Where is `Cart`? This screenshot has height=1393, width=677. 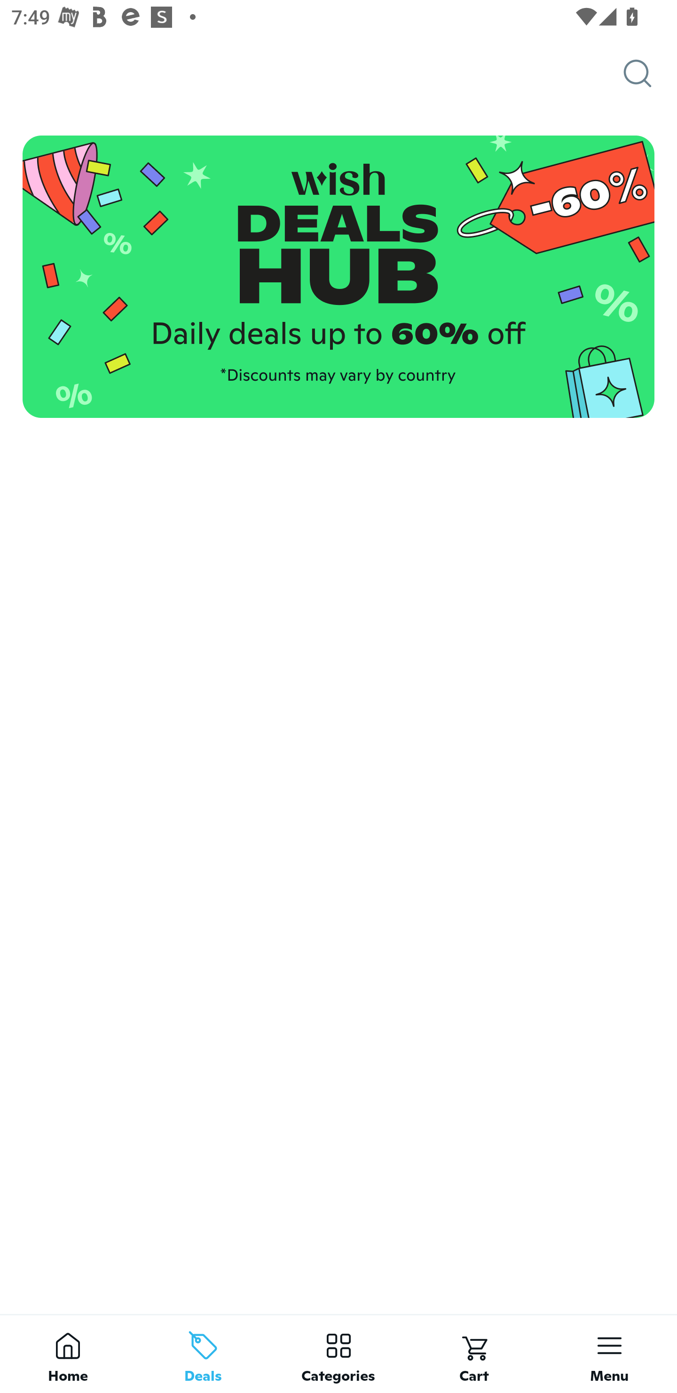
Cart is located at coordinates (474, 1353).